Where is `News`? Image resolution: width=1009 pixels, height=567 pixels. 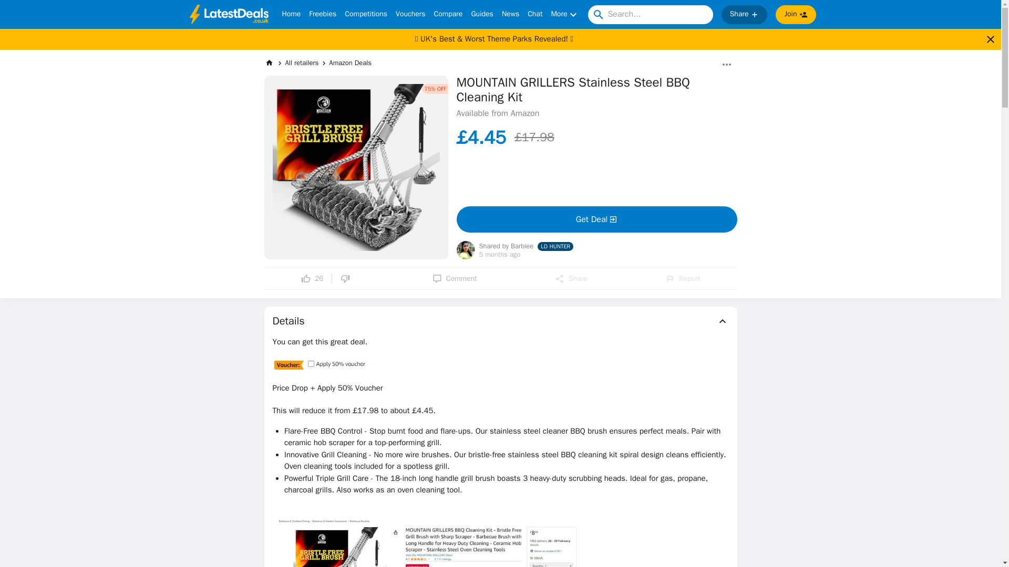 News is located at coordinates (510, 15).